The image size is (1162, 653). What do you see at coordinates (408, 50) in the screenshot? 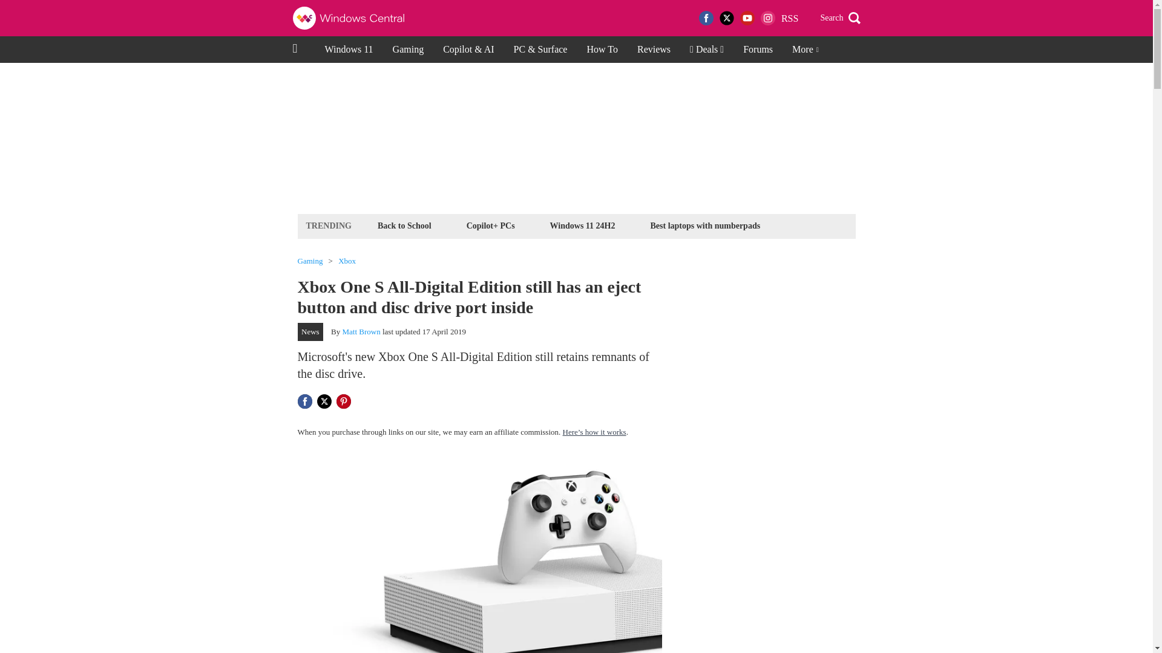
I see `Gaming` at bounding box center [408, 50].